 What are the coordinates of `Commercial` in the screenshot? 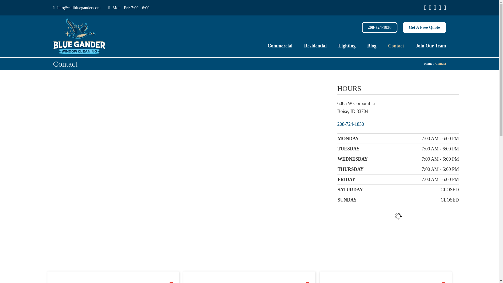 It's located at (280, 46).